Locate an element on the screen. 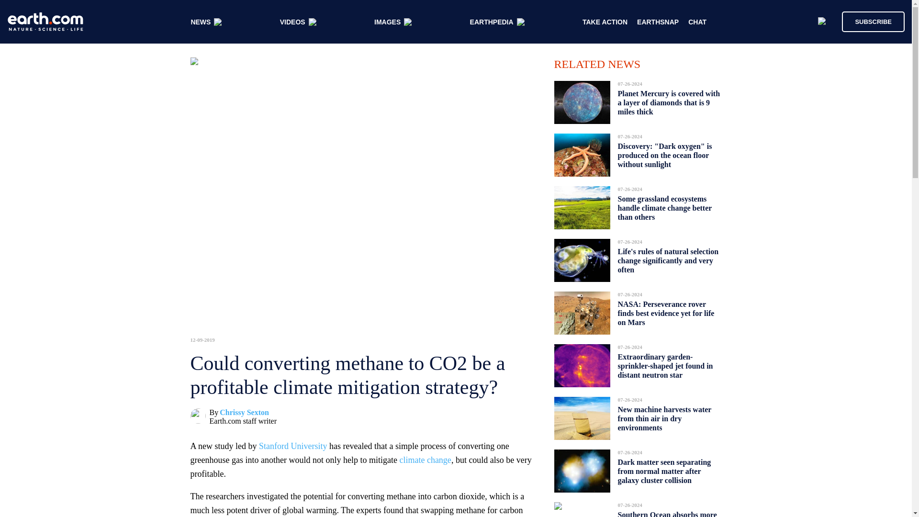 This screenshot has width=919, height=517. SUBSCRIBE is located at coordinates (873, 21).